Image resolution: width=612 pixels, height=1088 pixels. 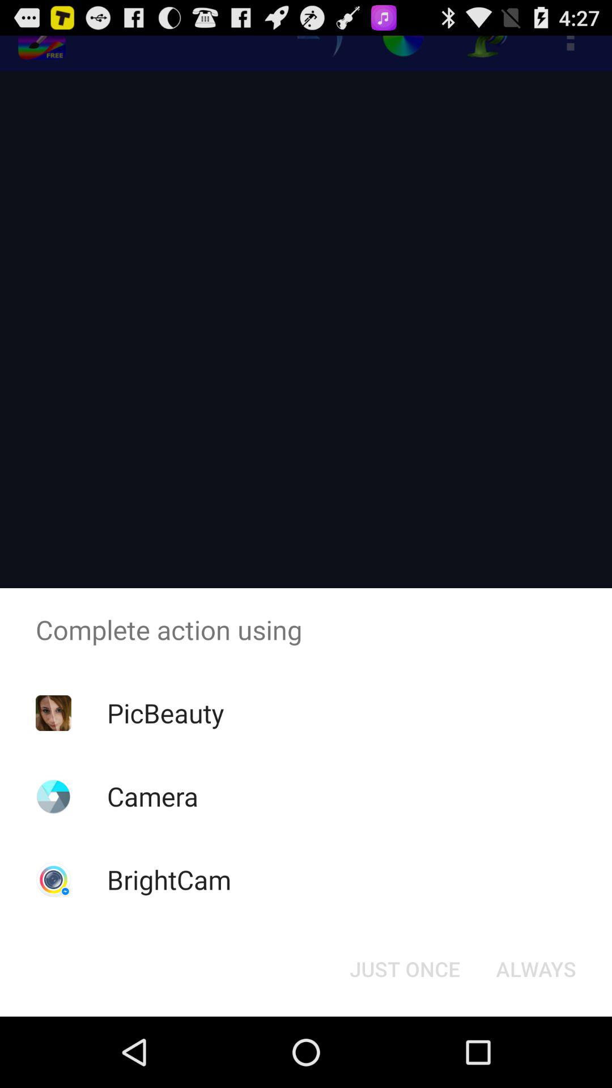 I want to click on flip until the just once button, so click(x=405, y=969).